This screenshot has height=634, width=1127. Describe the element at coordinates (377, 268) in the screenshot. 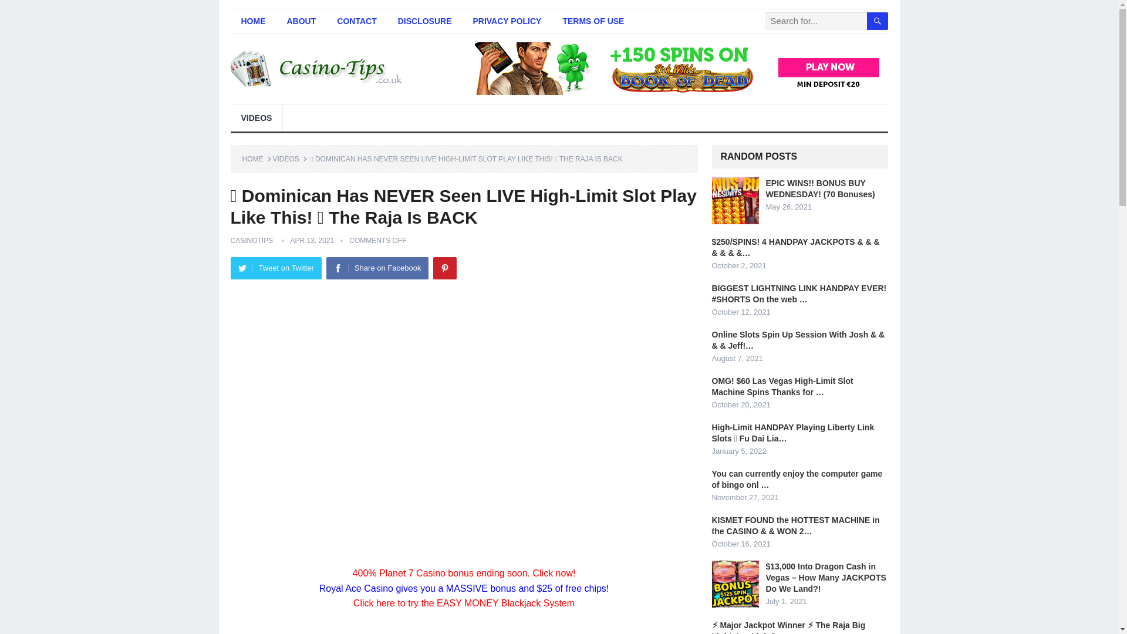

I see `Share on Facebook` at that location.